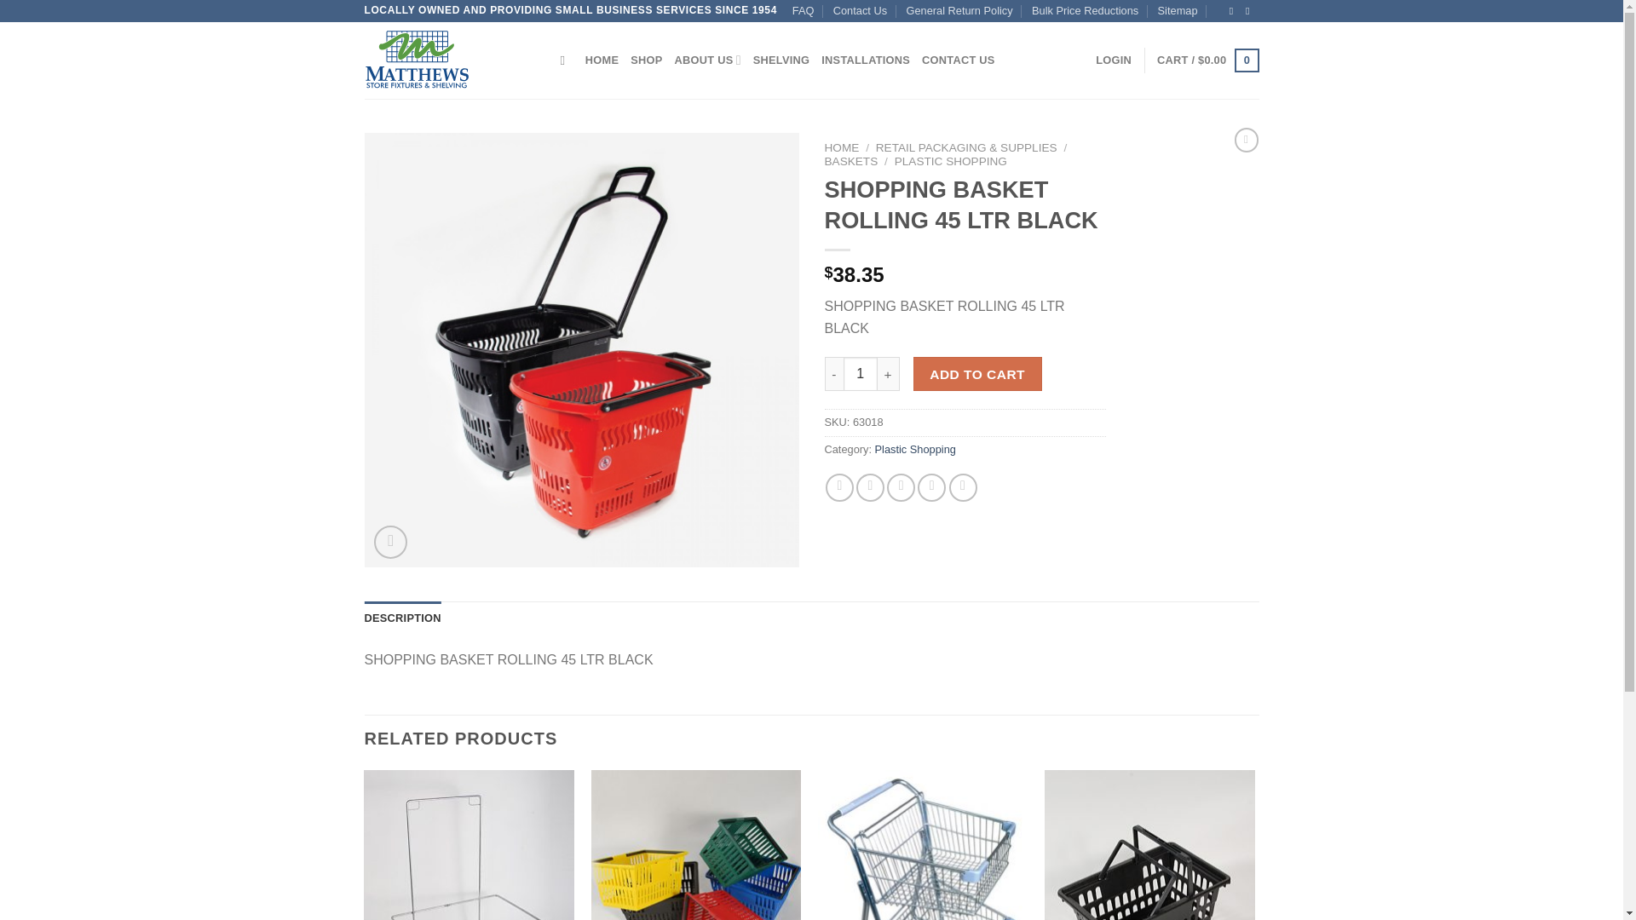 This screenshot has height=920, width=1636. What do you see at coordinates (1086, 10) in the screenshot?
I see `Bulk Price Reductions` at bounding box center [1086, 10].